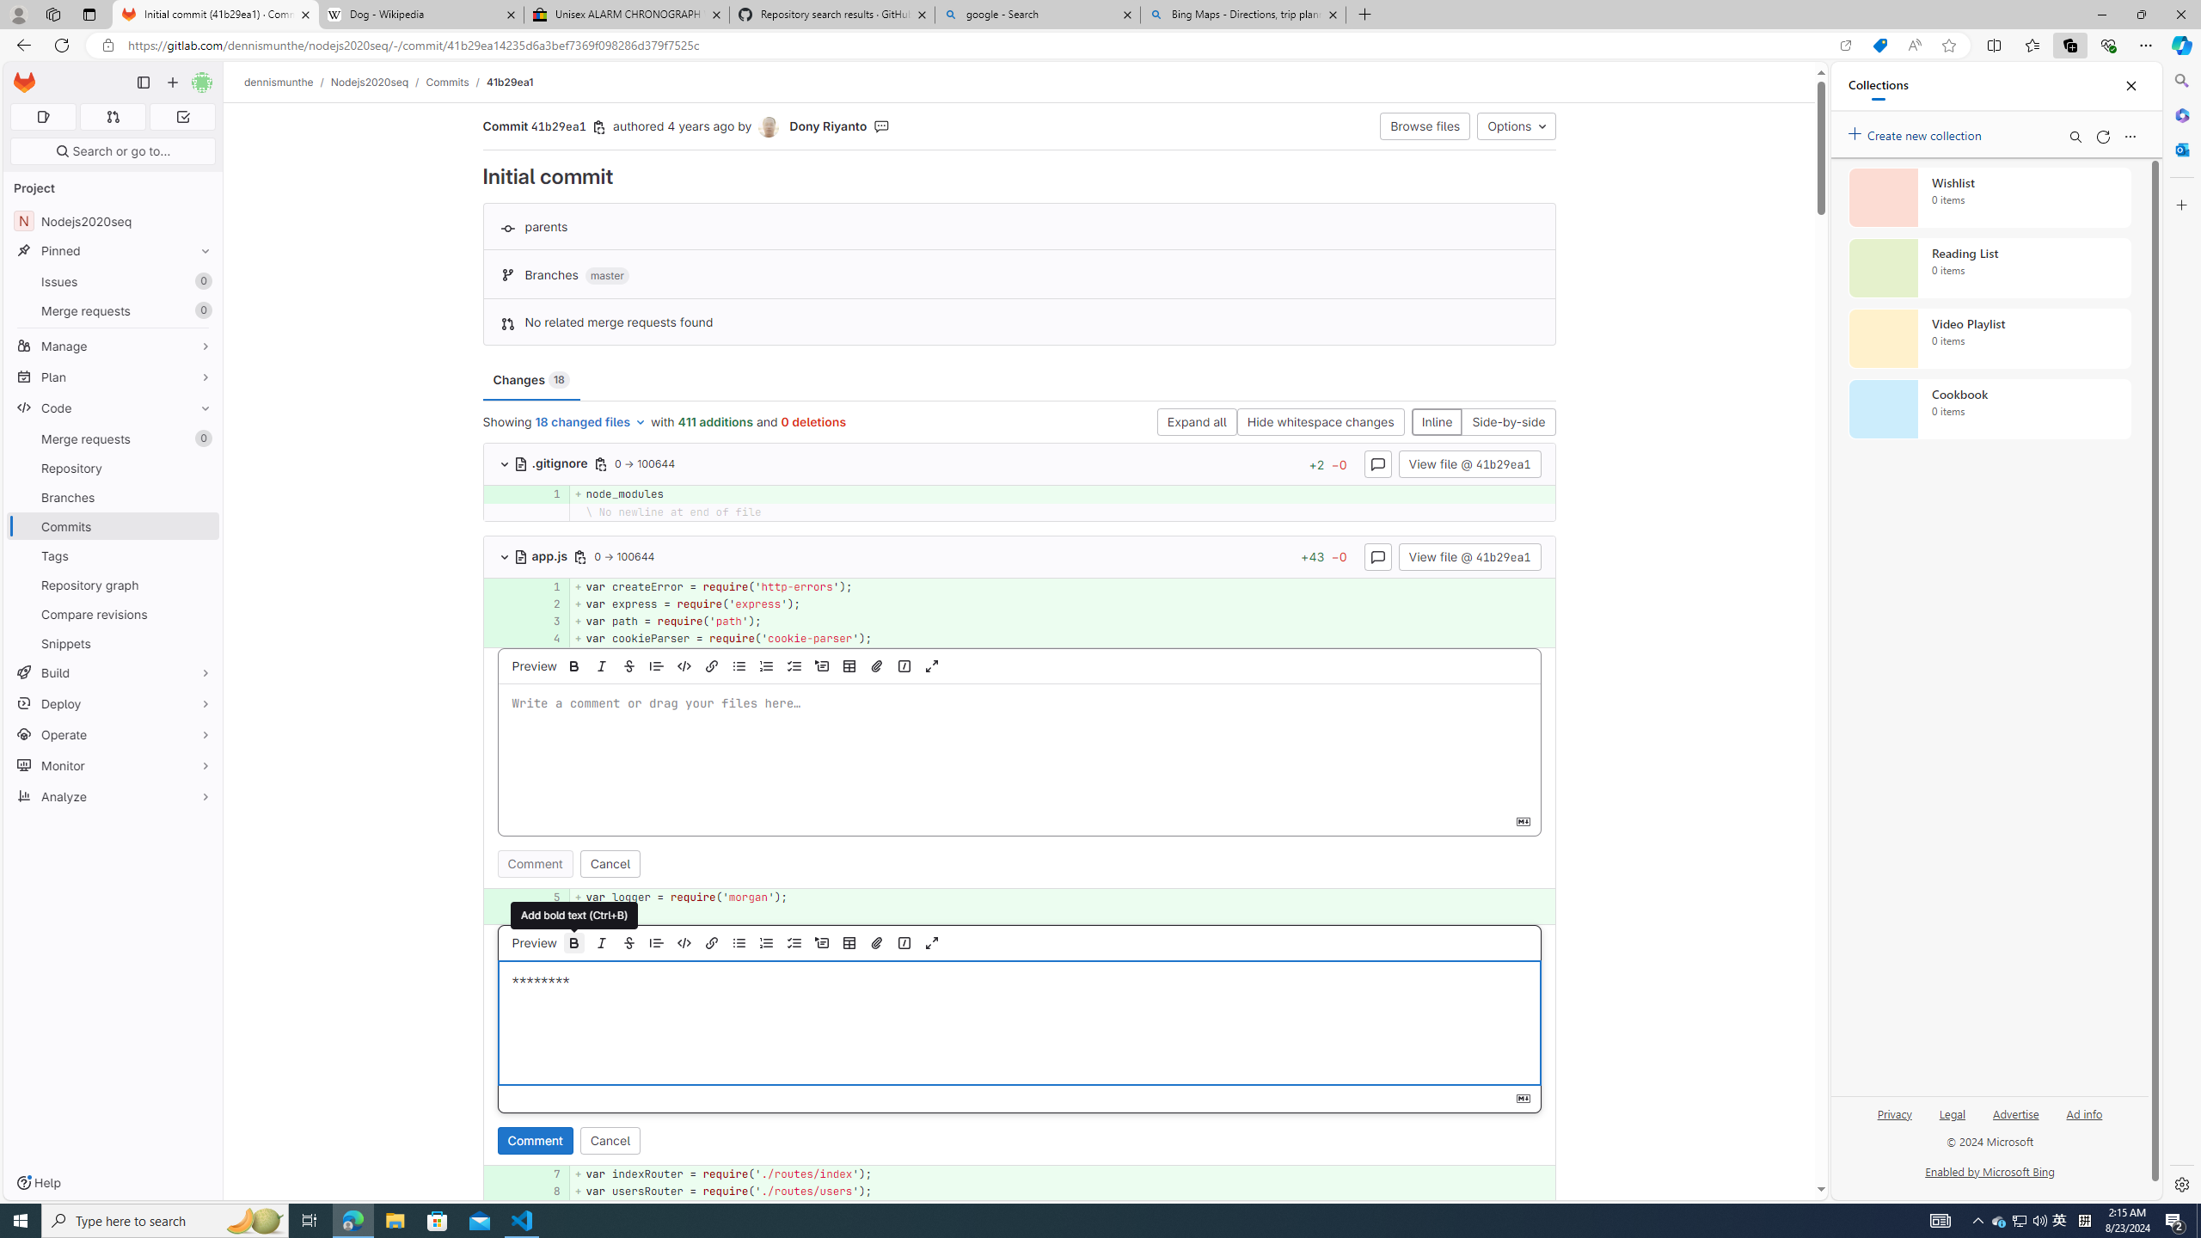 This screenshot has height=1238, width=2201. What do you see at coordinates (548, 639) in the screenshot?
I see `4` at bounding box center [548, 639].